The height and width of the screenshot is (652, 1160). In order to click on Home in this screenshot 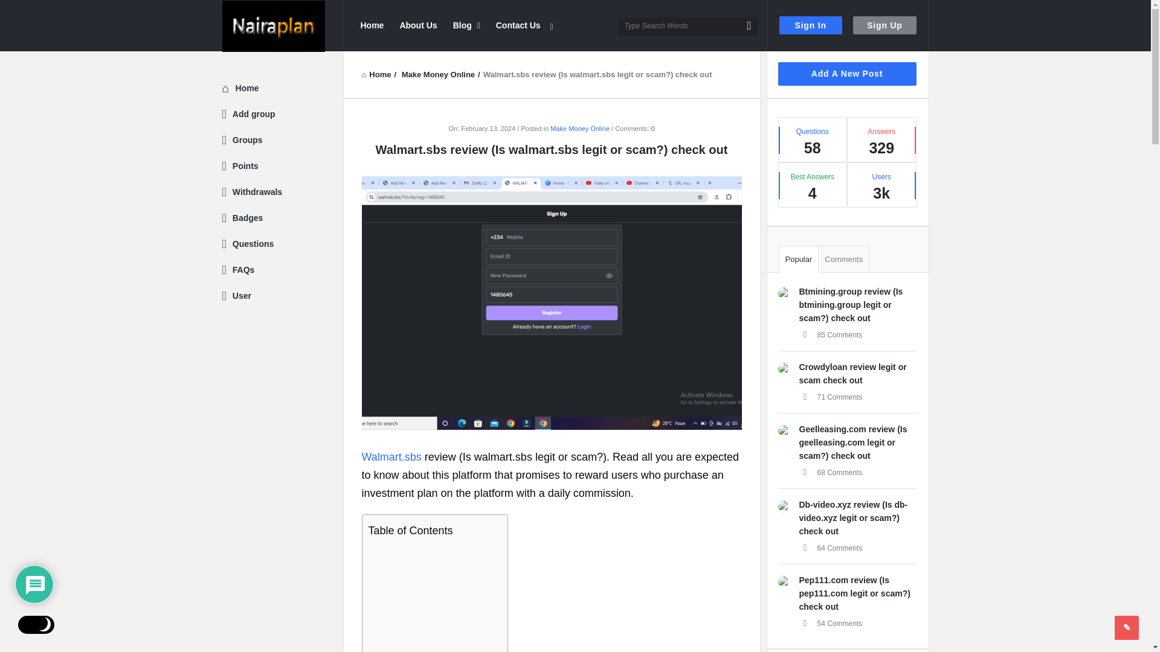, I will do `click(376, 74)`.